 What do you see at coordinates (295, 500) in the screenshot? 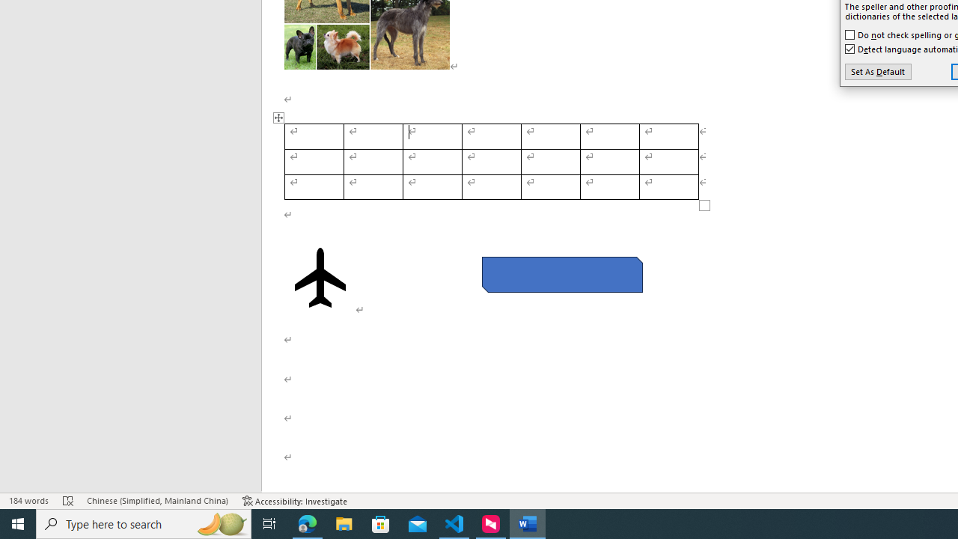
I see `Accessibility Checker Accessibility: Investigate` at bounding box center [295, 500].